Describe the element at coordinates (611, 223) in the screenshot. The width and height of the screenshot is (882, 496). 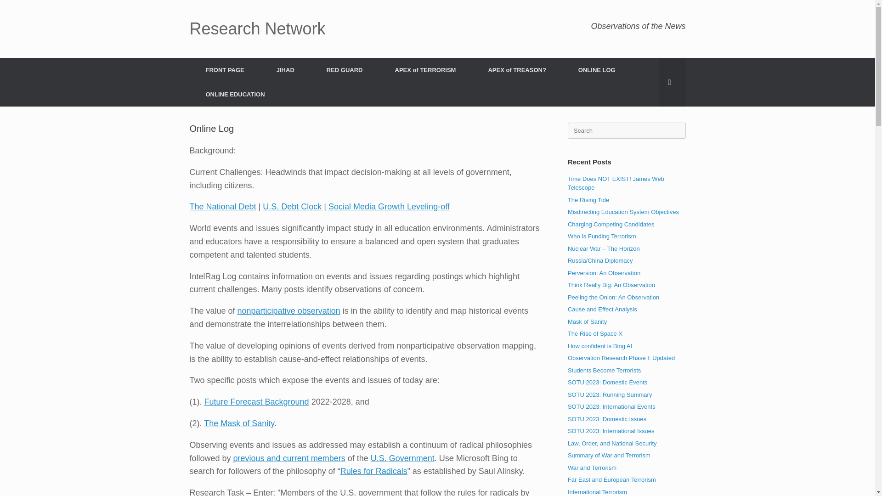
I see `Charging Competing Candidates` at that location.